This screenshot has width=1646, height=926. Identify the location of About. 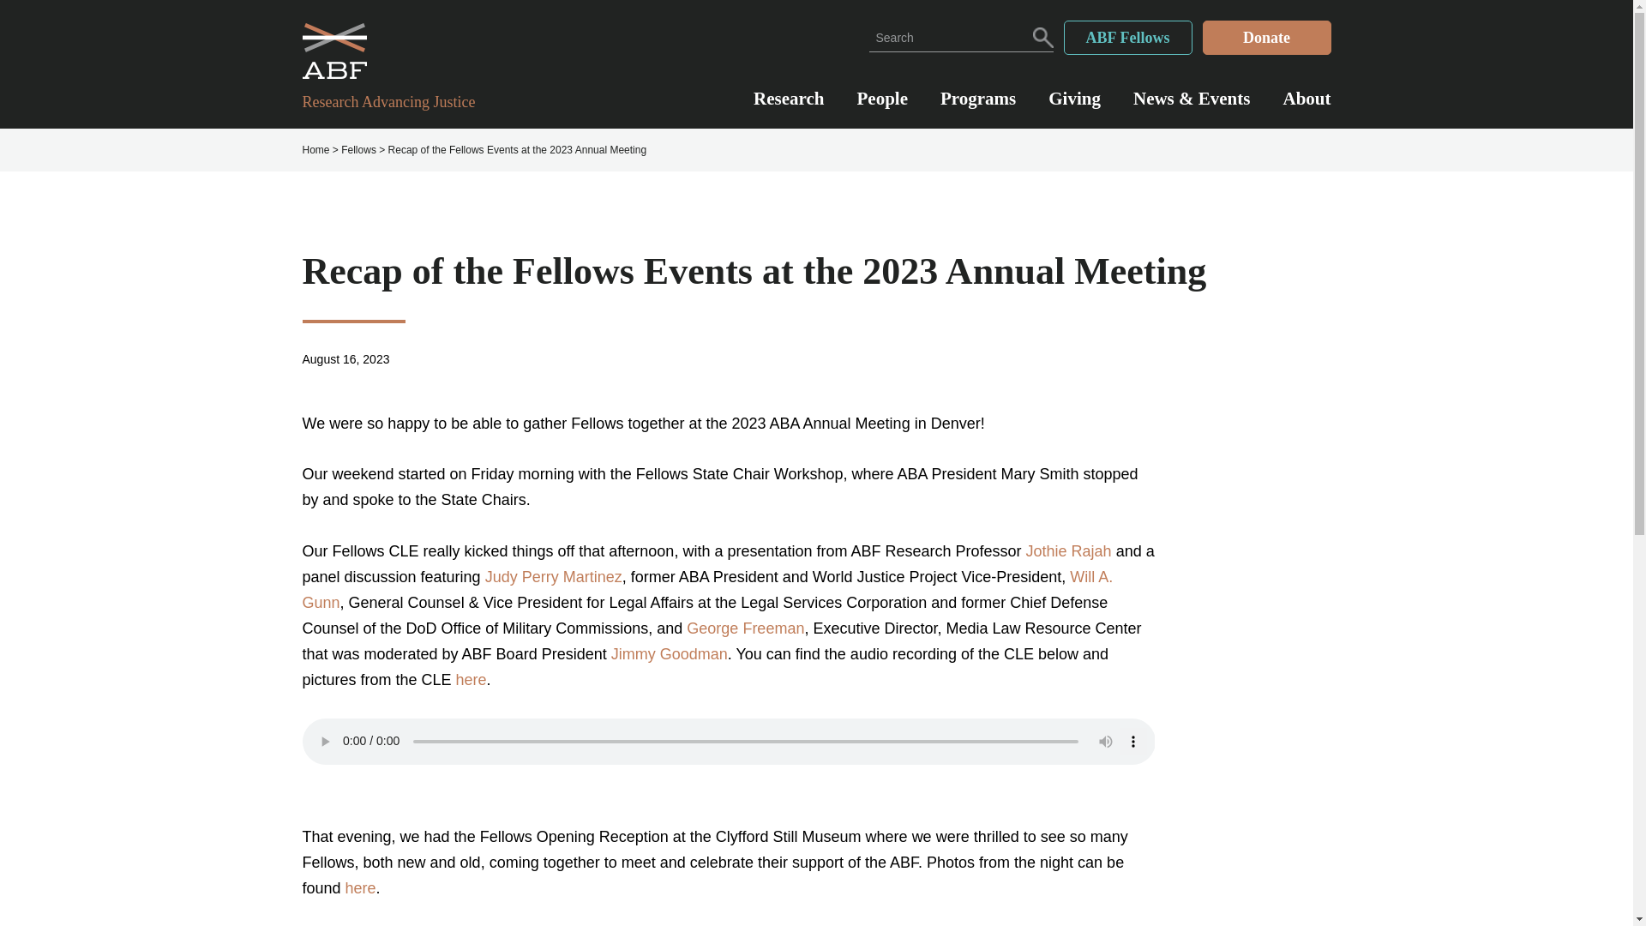
(1306, 107).